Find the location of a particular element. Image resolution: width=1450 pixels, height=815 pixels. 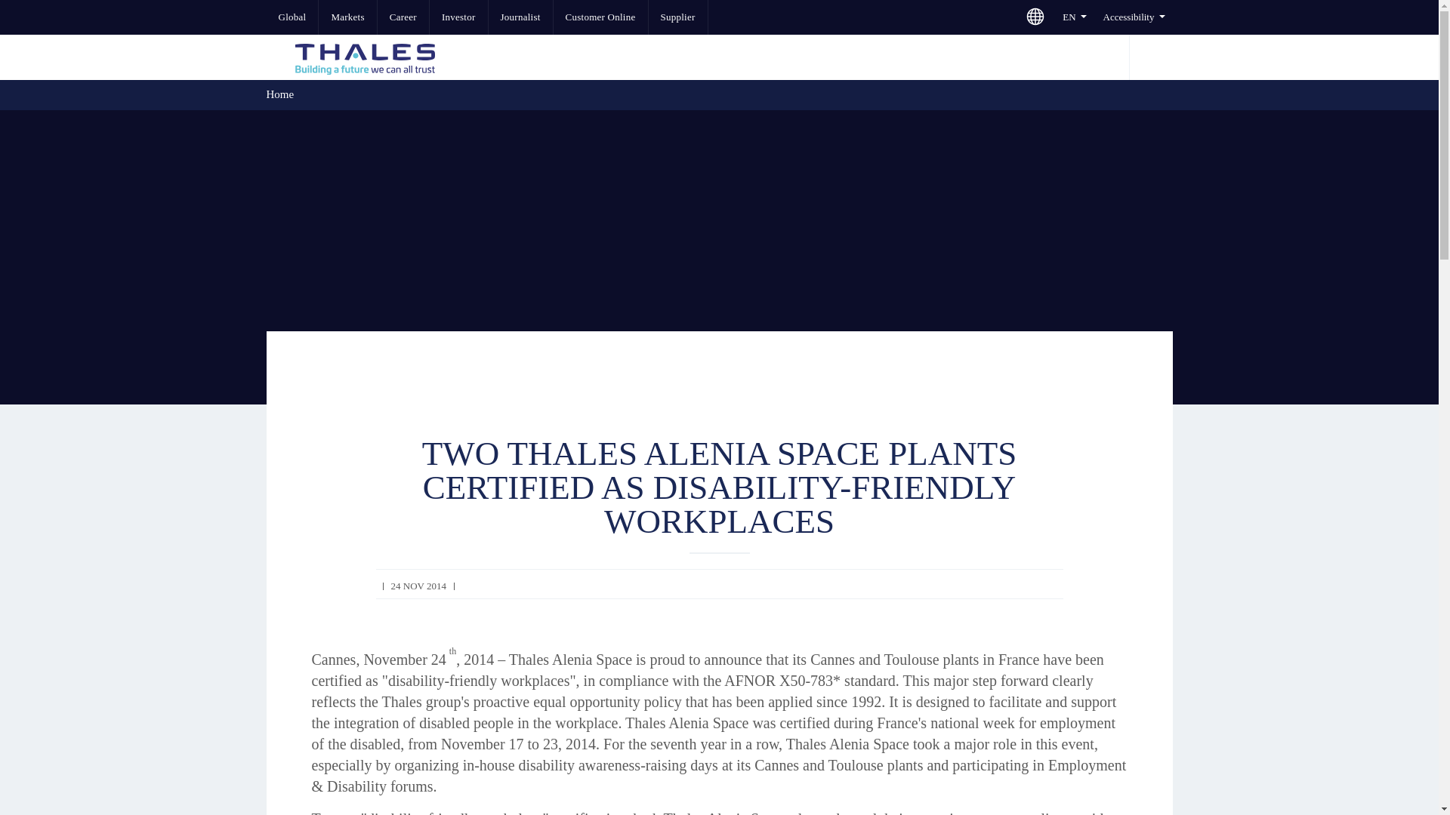

Customer Online is located at coordinates (601, 17).